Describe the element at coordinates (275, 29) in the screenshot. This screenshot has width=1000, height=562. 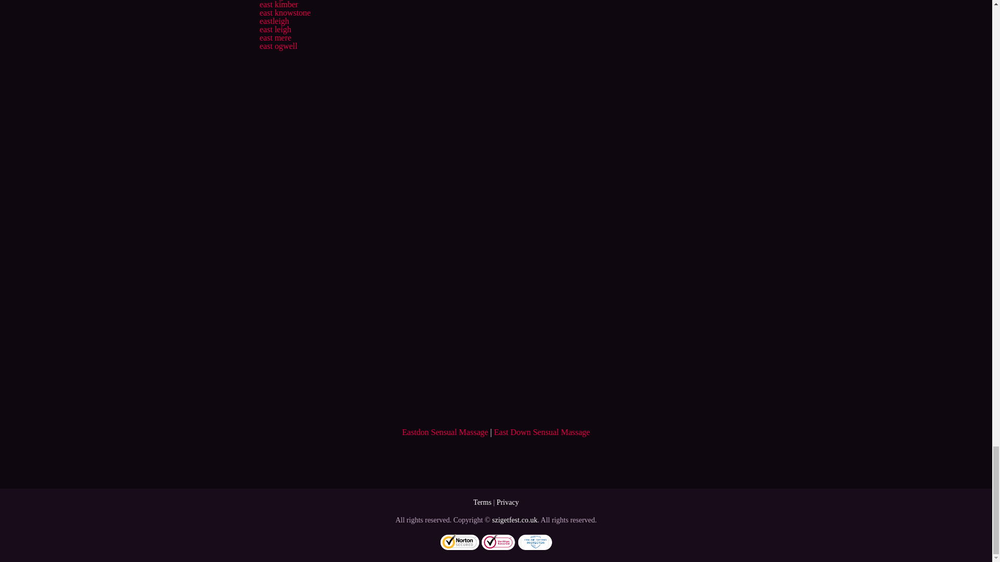
I see `east leigh` at that location.